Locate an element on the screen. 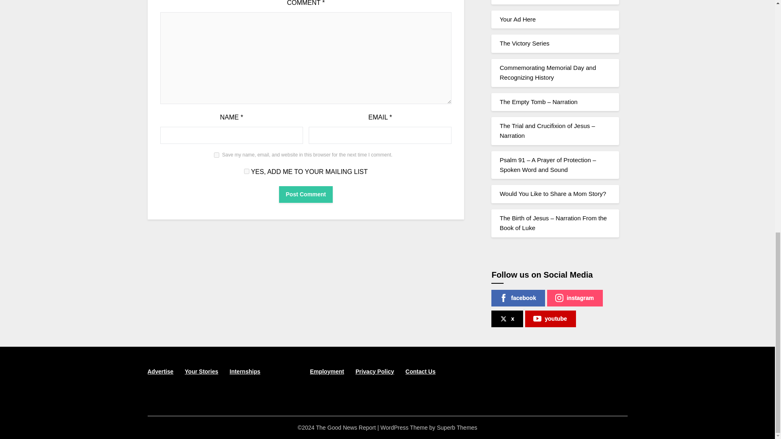  The Victory Series is located at coordinates (524, 43).